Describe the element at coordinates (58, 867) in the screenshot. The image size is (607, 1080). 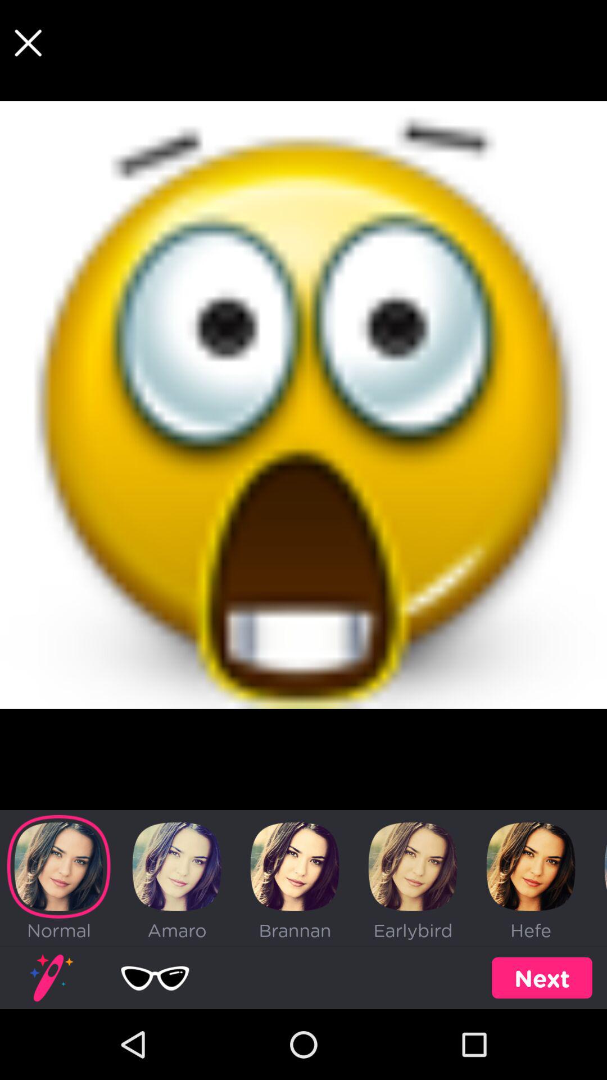
I see `click on the image which is above normal` at that location.